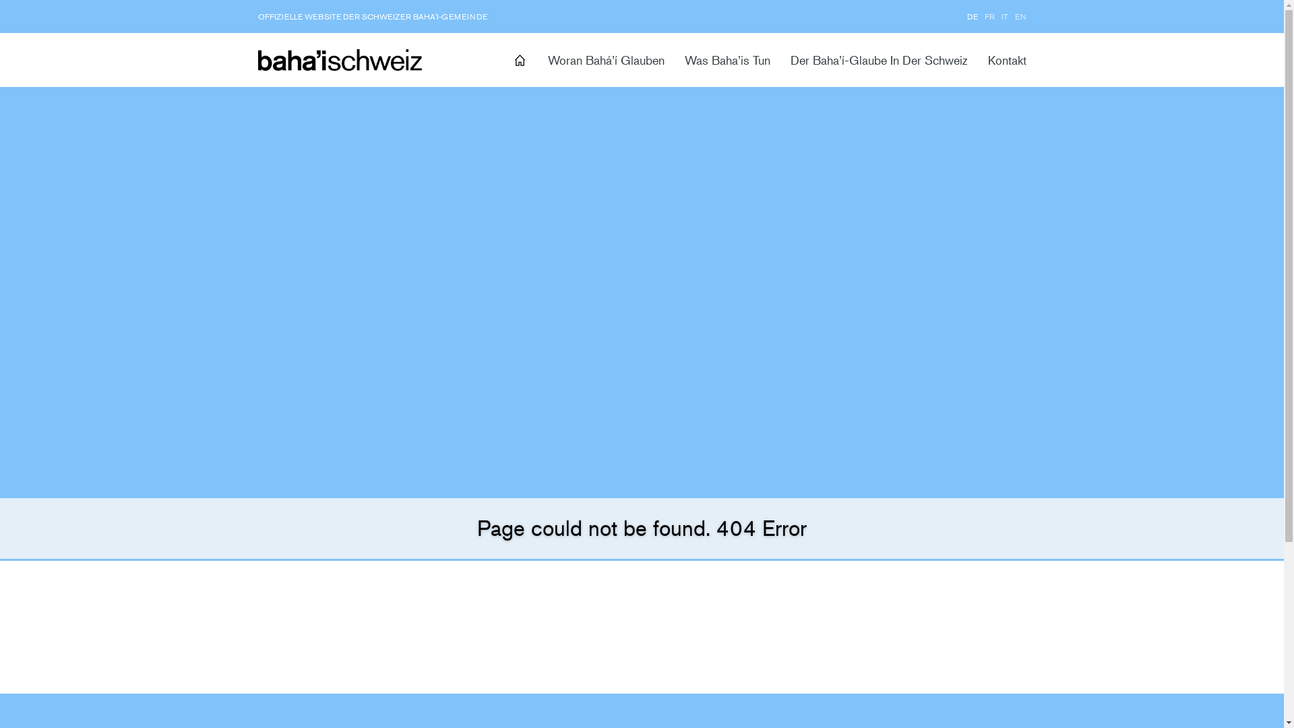 Image resolution: width=1294 pixels, height=728 pixels. What do you see at coordinates (1005, 16) in the screenshot?
I see `IT` at bounding box center [1005, 16].